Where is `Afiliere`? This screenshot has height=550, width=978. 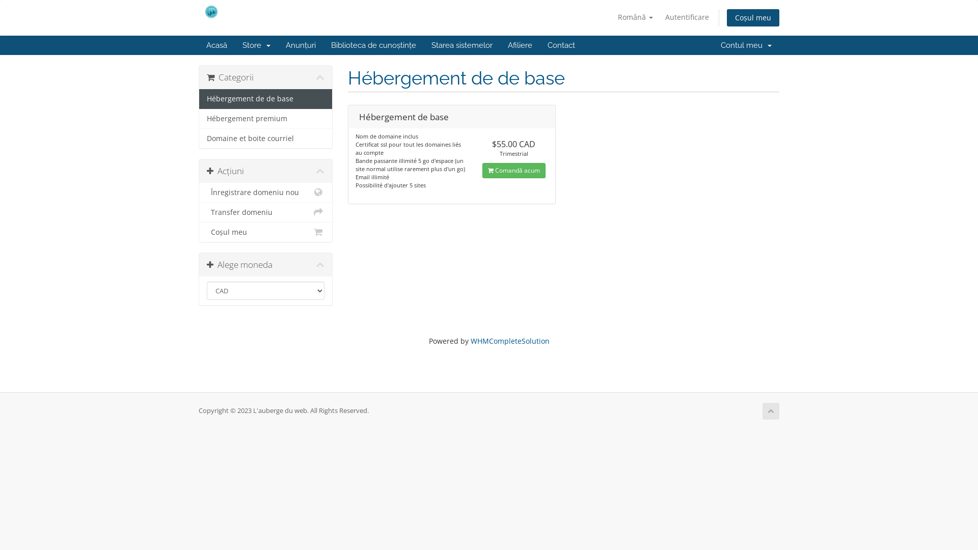
Afiliere is located at coordinates (520, 45).